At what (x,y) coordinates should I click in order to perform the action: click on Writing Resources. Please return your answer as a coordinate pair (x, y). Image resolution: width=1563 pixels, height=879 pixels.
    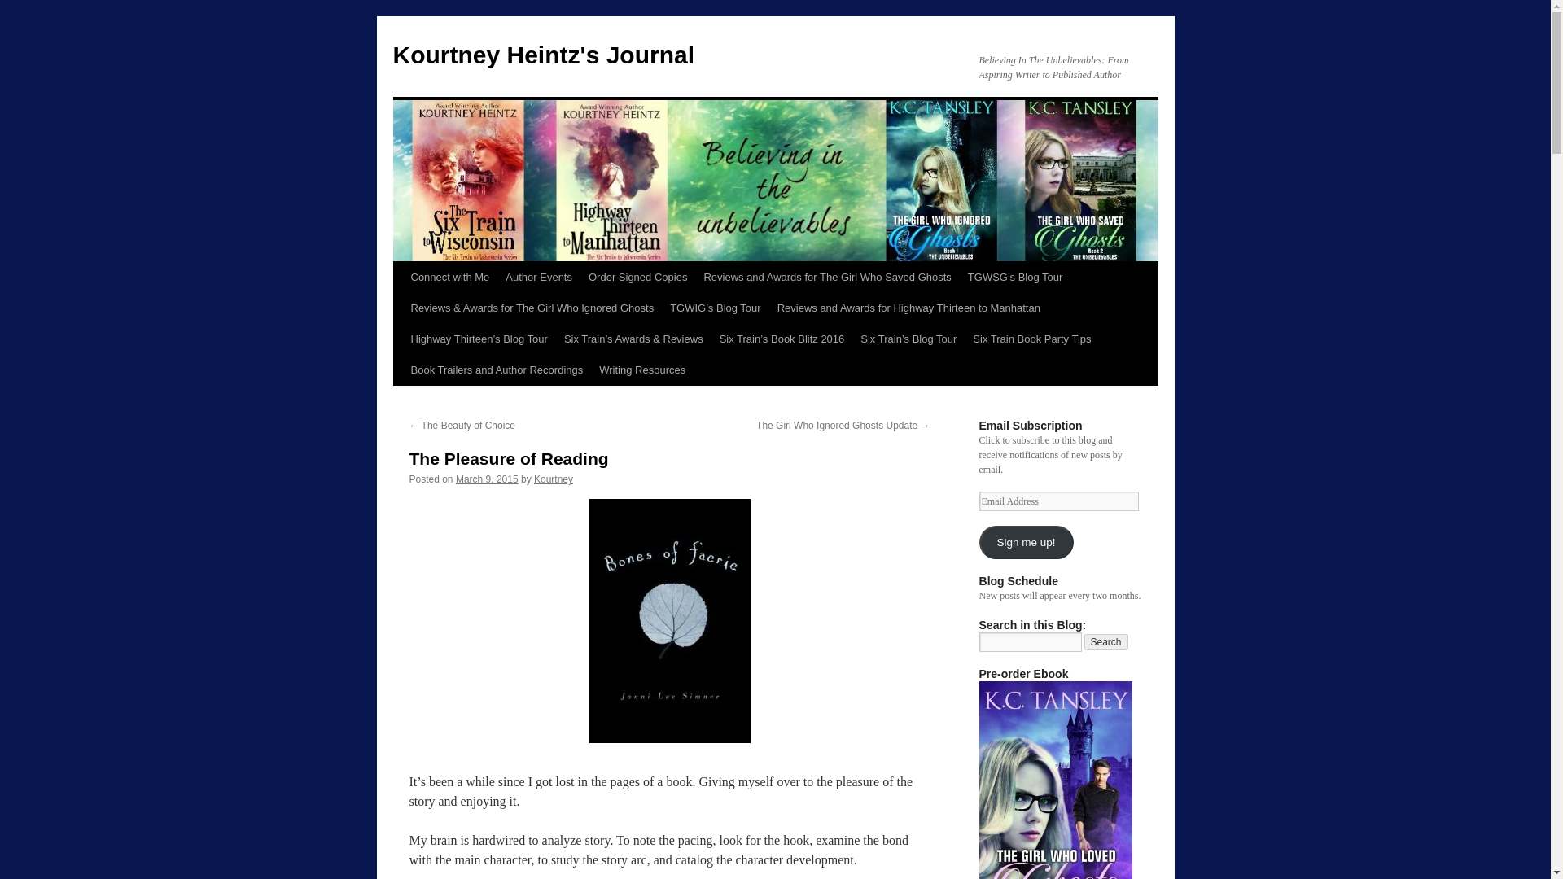
    Looking at the image, I should click on (641, 370).